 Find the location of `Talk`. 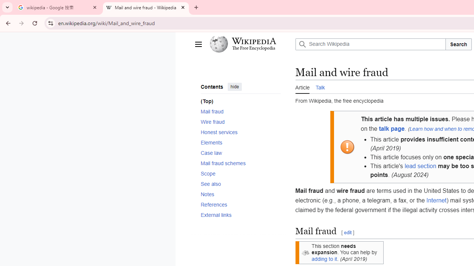

Talk is located at coordinates (320, 87).